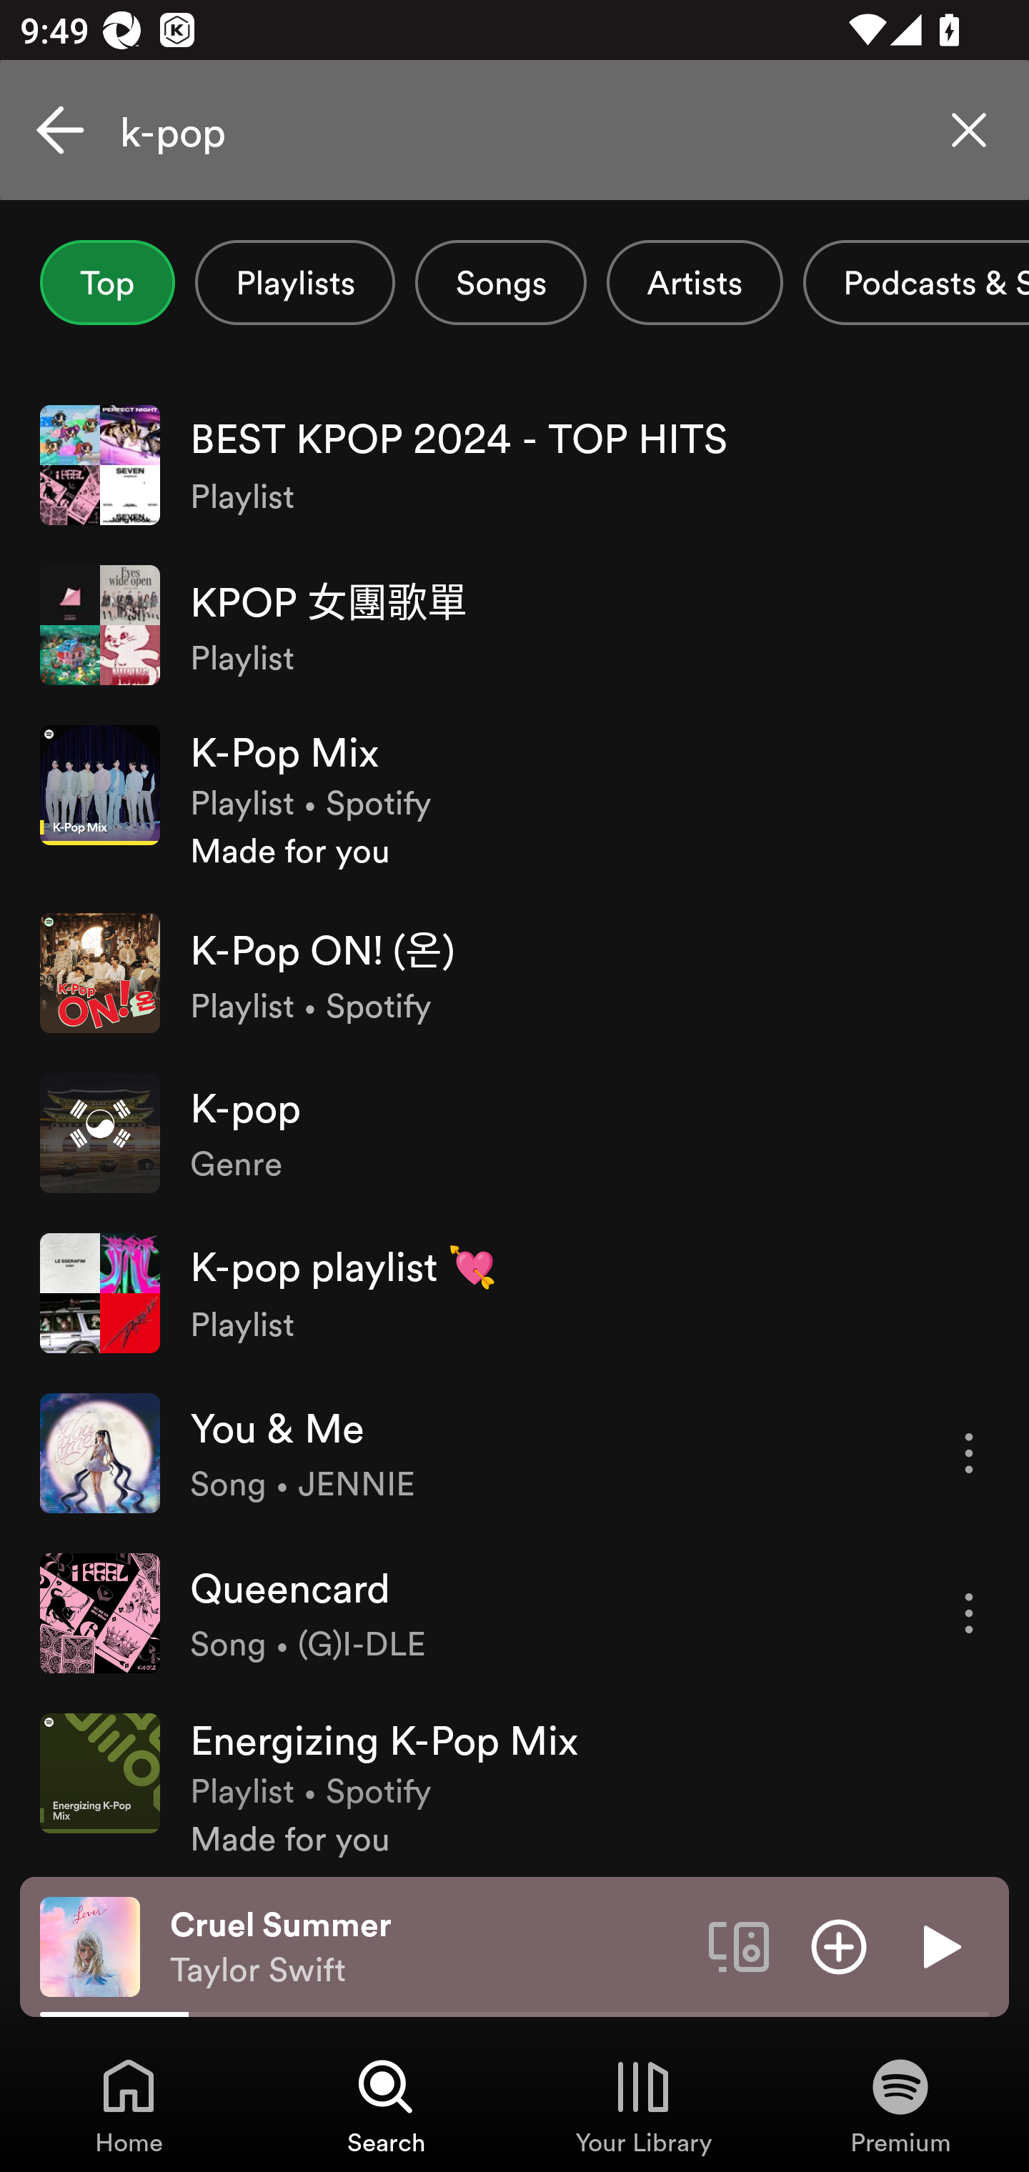 Image resolution: width=1029 pixels, height=2172 pixels. What do you see at coordinates (916, 282) in the screenshot?
I see `Podcasts & Shows` at bounding box center [916, 282].